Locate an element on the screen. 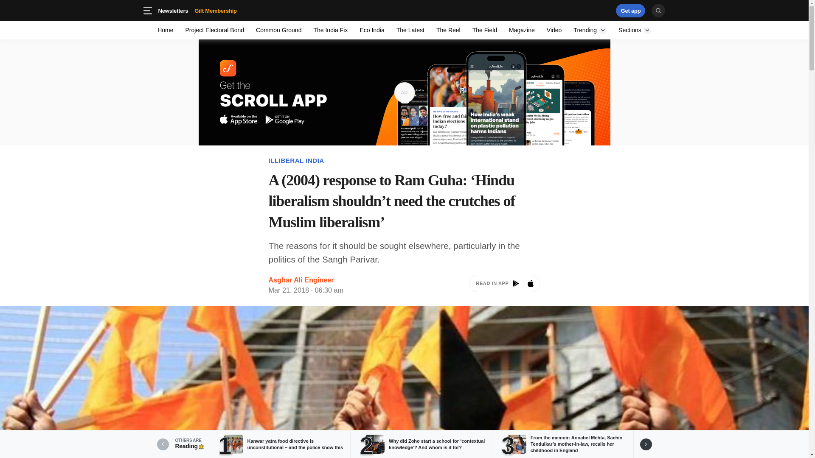  Common Ground is located at coordinates (579, 10).